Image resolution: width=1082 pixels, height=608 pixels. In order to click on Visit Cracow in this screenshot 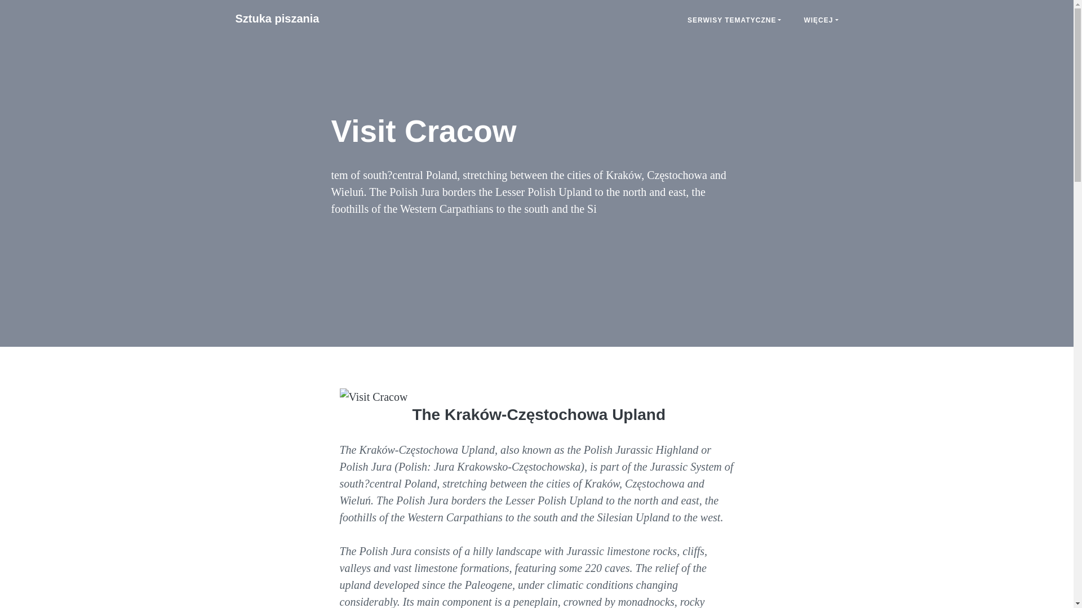, I will do `click(277, 18)`.